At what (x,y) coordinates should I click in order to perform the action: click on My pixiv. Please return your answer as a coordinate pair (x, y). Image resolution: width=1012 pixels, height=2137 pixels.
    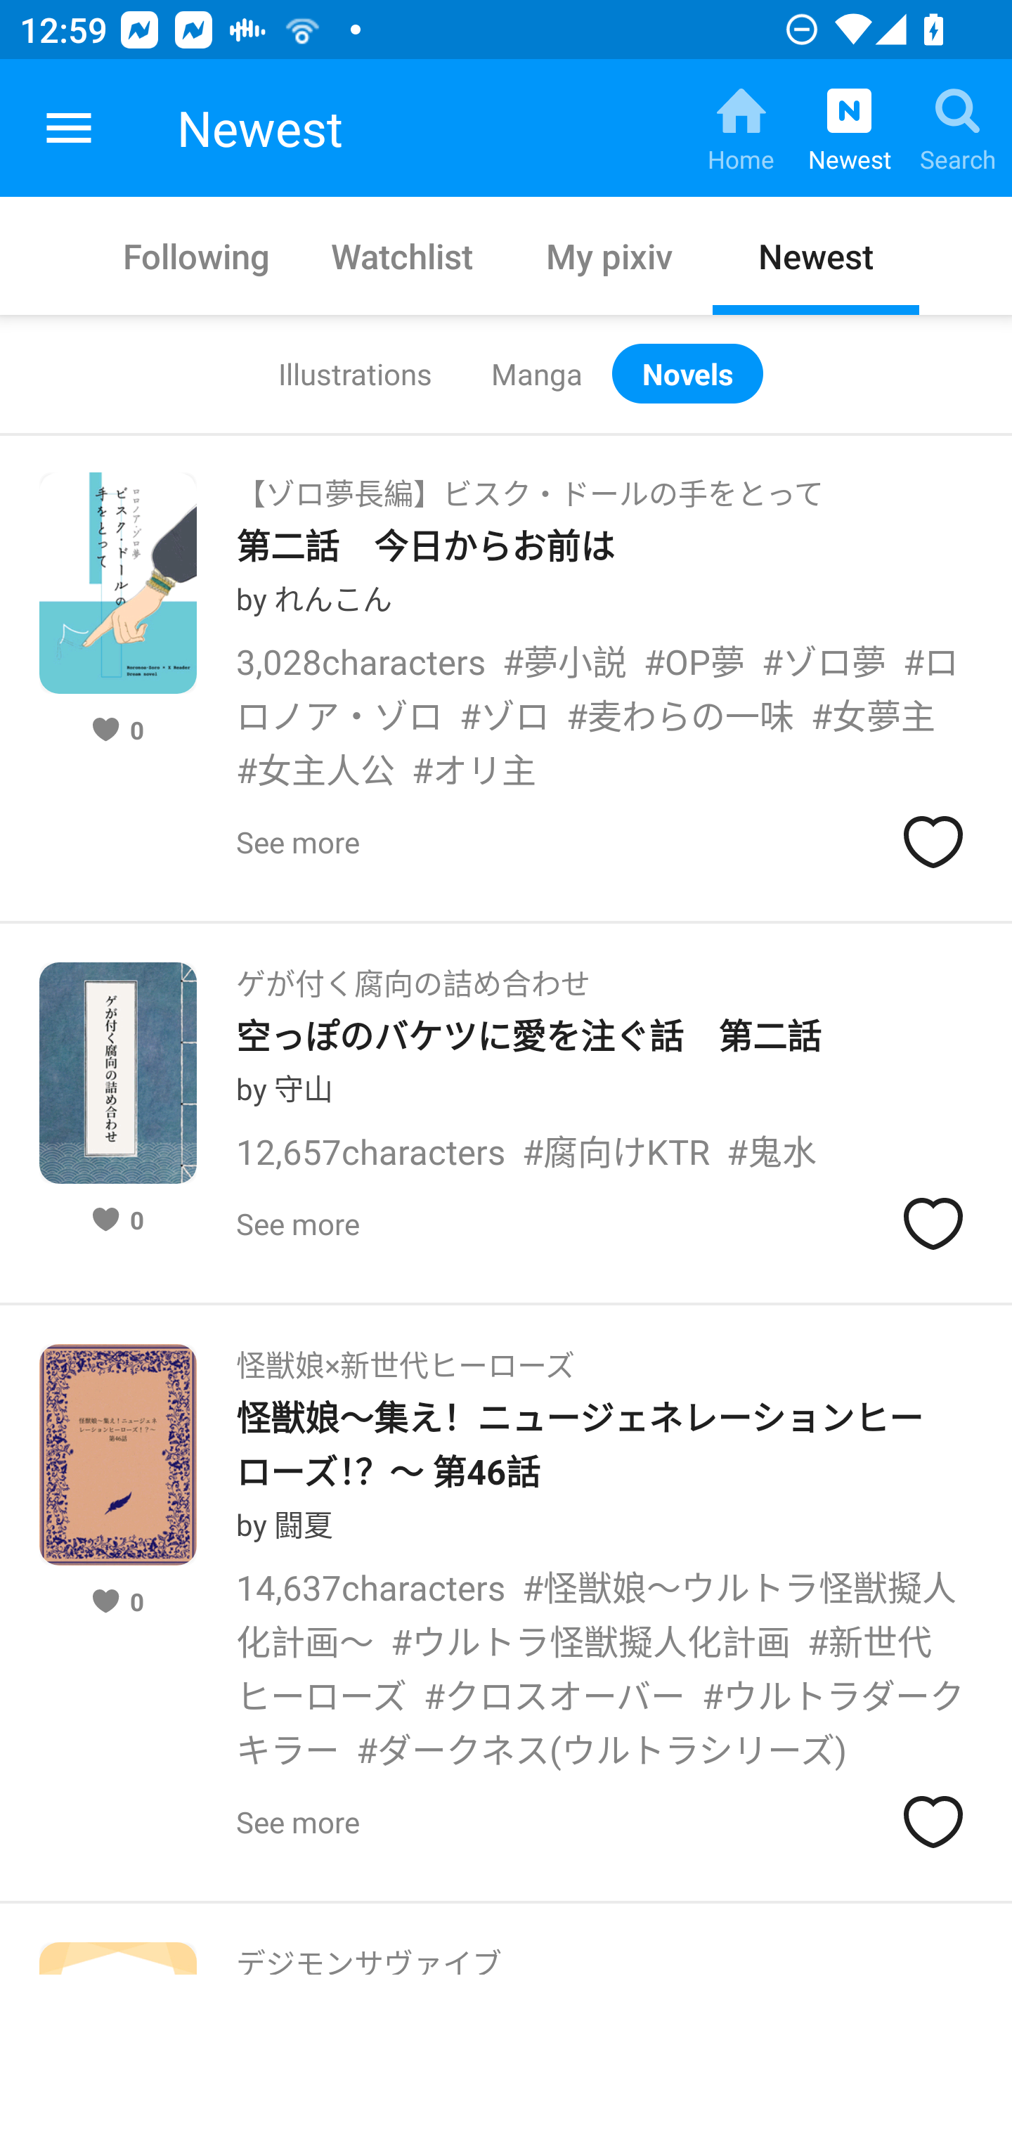
    Looking at the image, I should click on (609, 254).